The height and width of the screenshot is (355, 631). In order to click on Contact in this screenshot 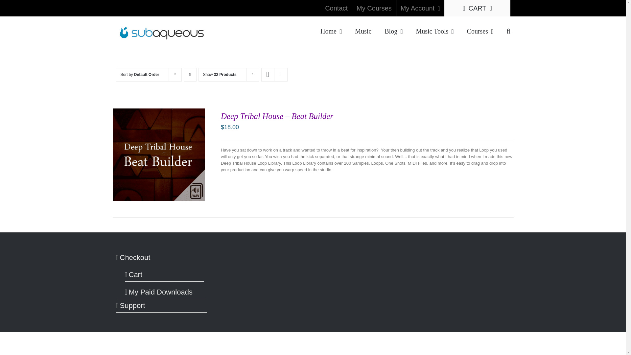, I will do `click(336, 8)`.